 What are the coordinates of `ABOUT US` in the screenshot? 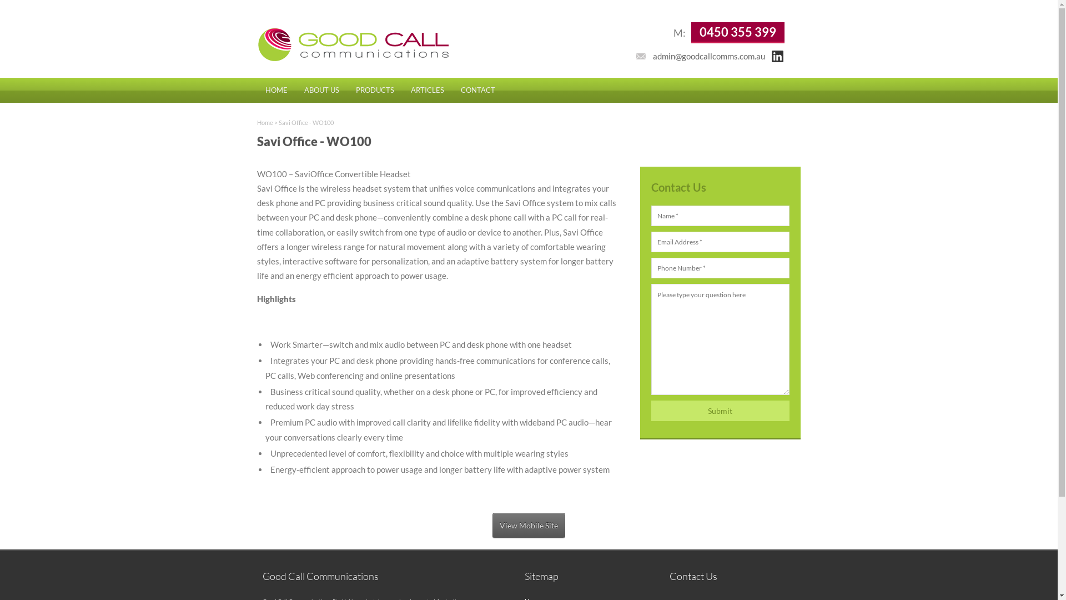 It's located at (321, 90).